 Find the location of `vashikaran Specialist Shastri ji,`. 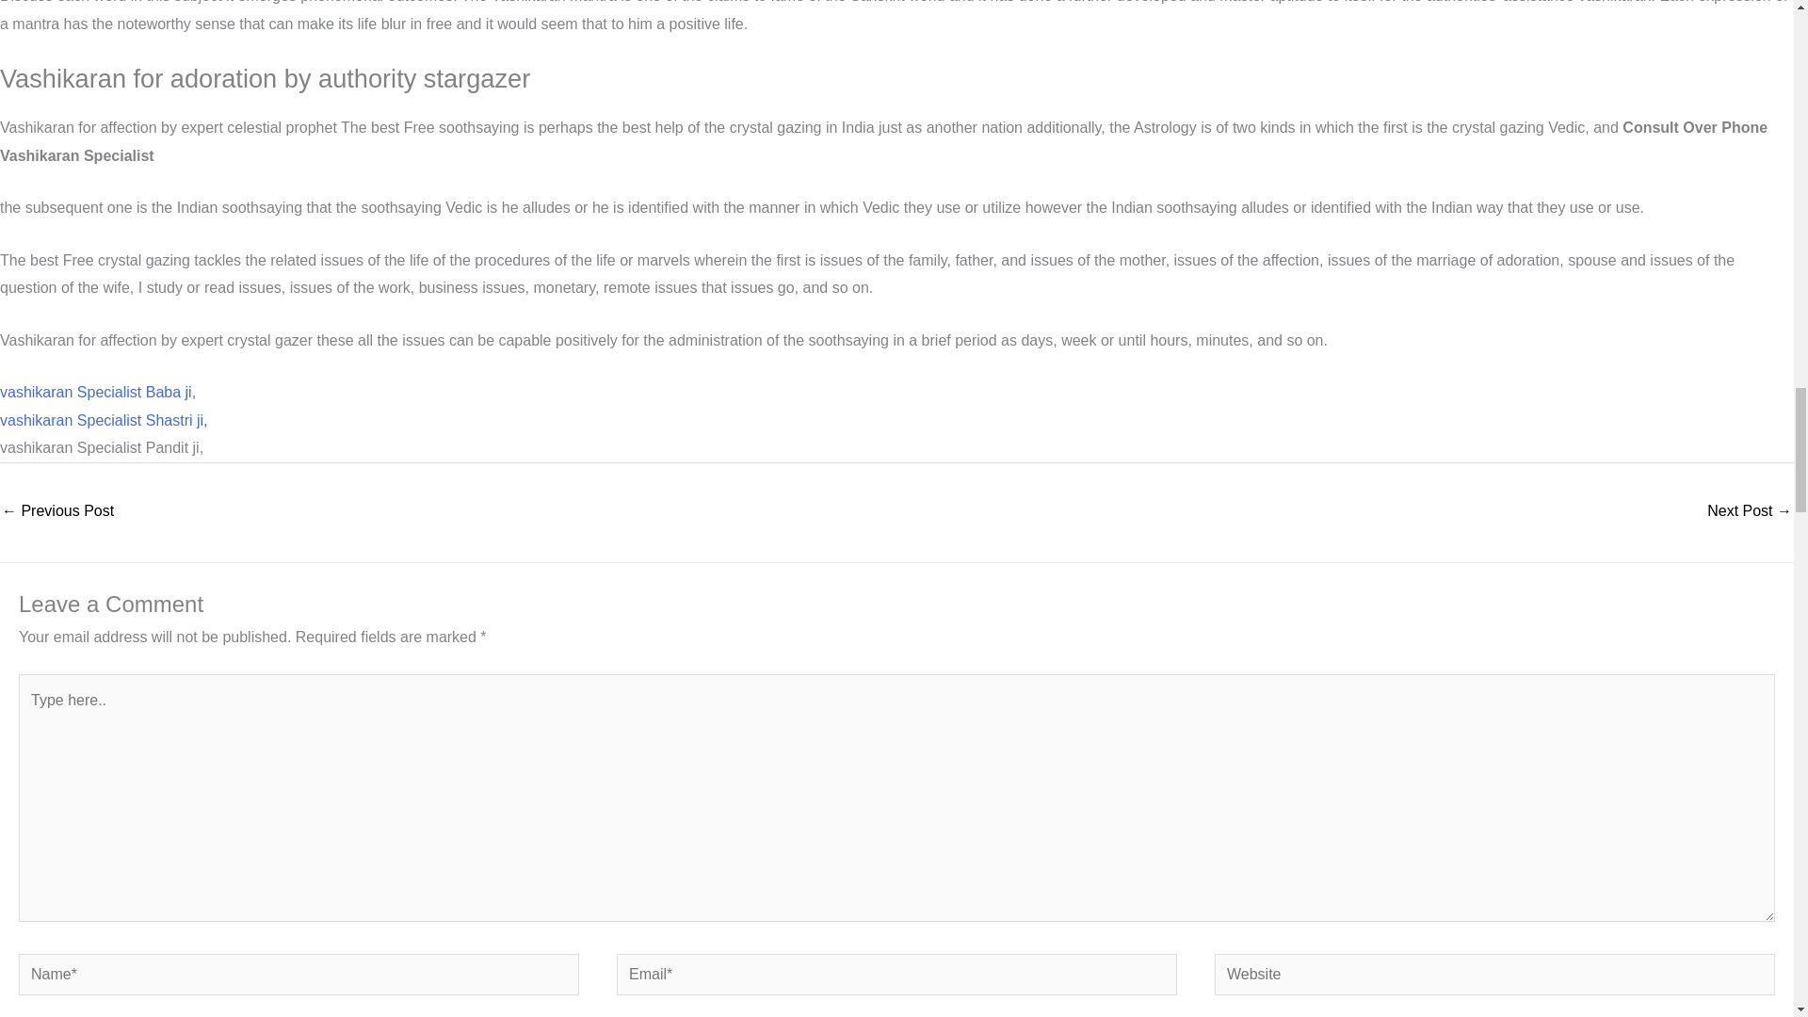

vashikaran Specialist Shastri ji, is located at coordinates (104, 420).